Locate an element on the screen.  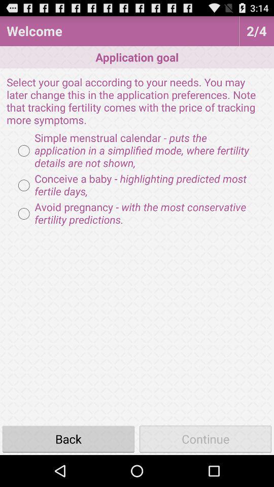
turn on button next to the back button is located at coordinates (205, 438).